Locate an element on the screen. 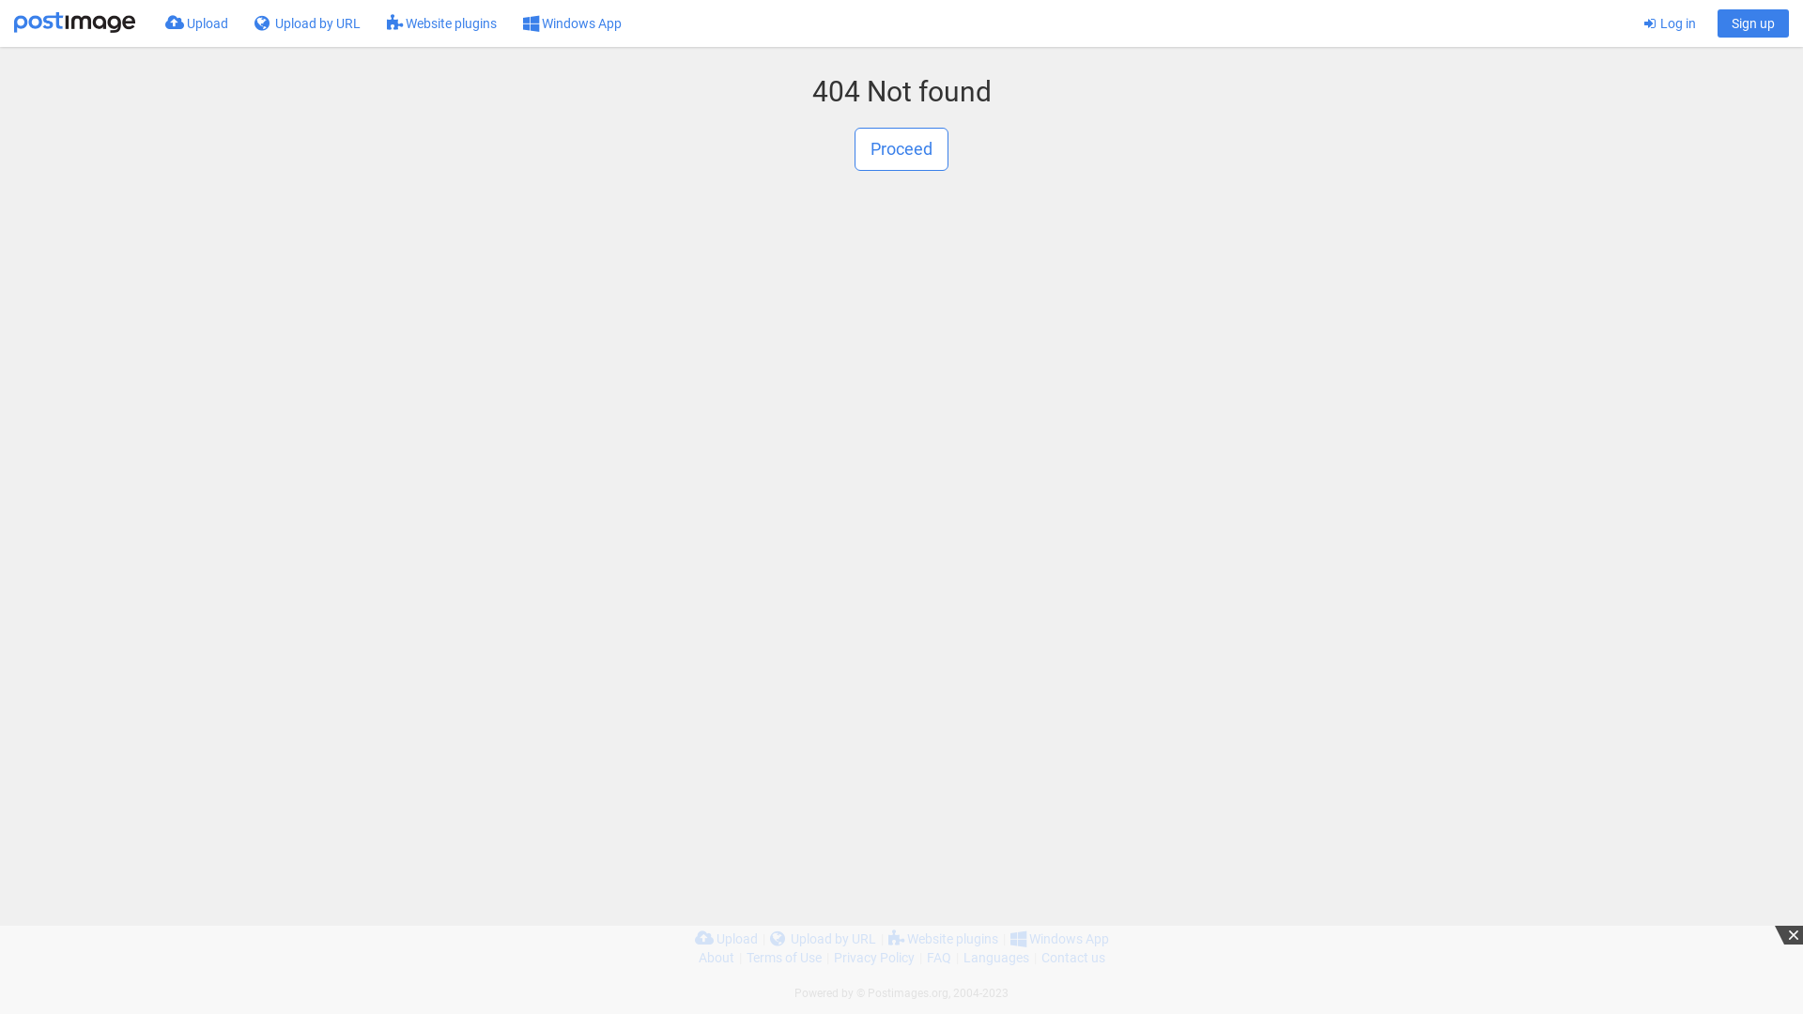 The image size is (1803, 1014). Log in is located at coordinates (1670, 23).